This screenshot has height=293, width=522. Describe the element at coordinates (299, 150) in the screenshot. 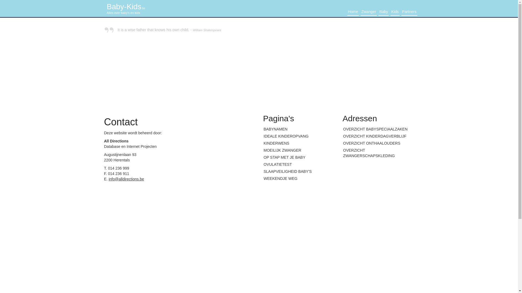

I see `MOEILIJK ZWANGER` at that location.